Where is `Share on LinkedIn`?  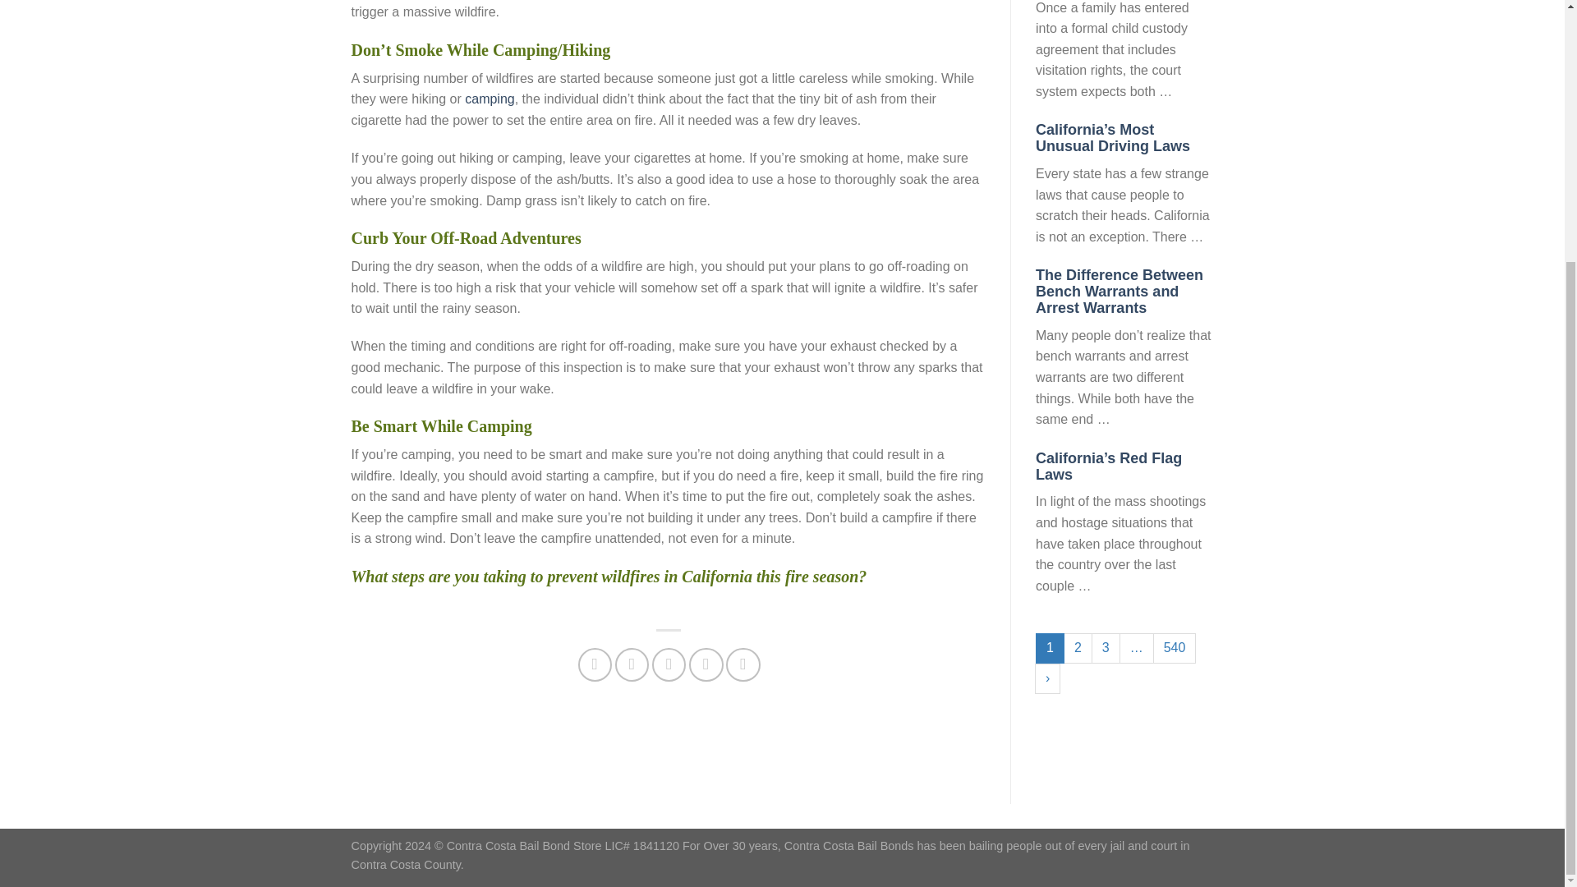
Share on LinkedIn is located at coordinates (743, 665).